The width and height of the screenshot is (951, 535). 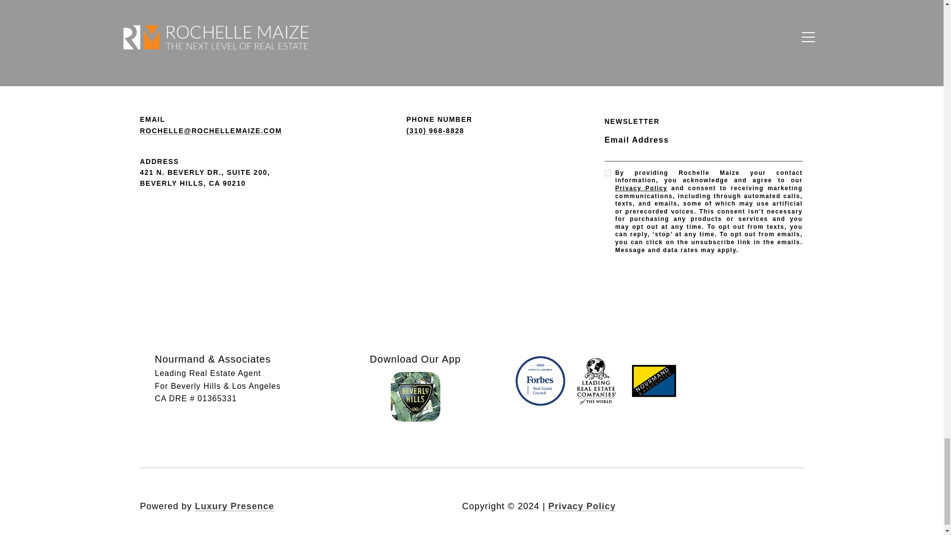 What do you see at coordinates (607, 173) in the screenshot?
I see `on` at bounding box center [607, 173].